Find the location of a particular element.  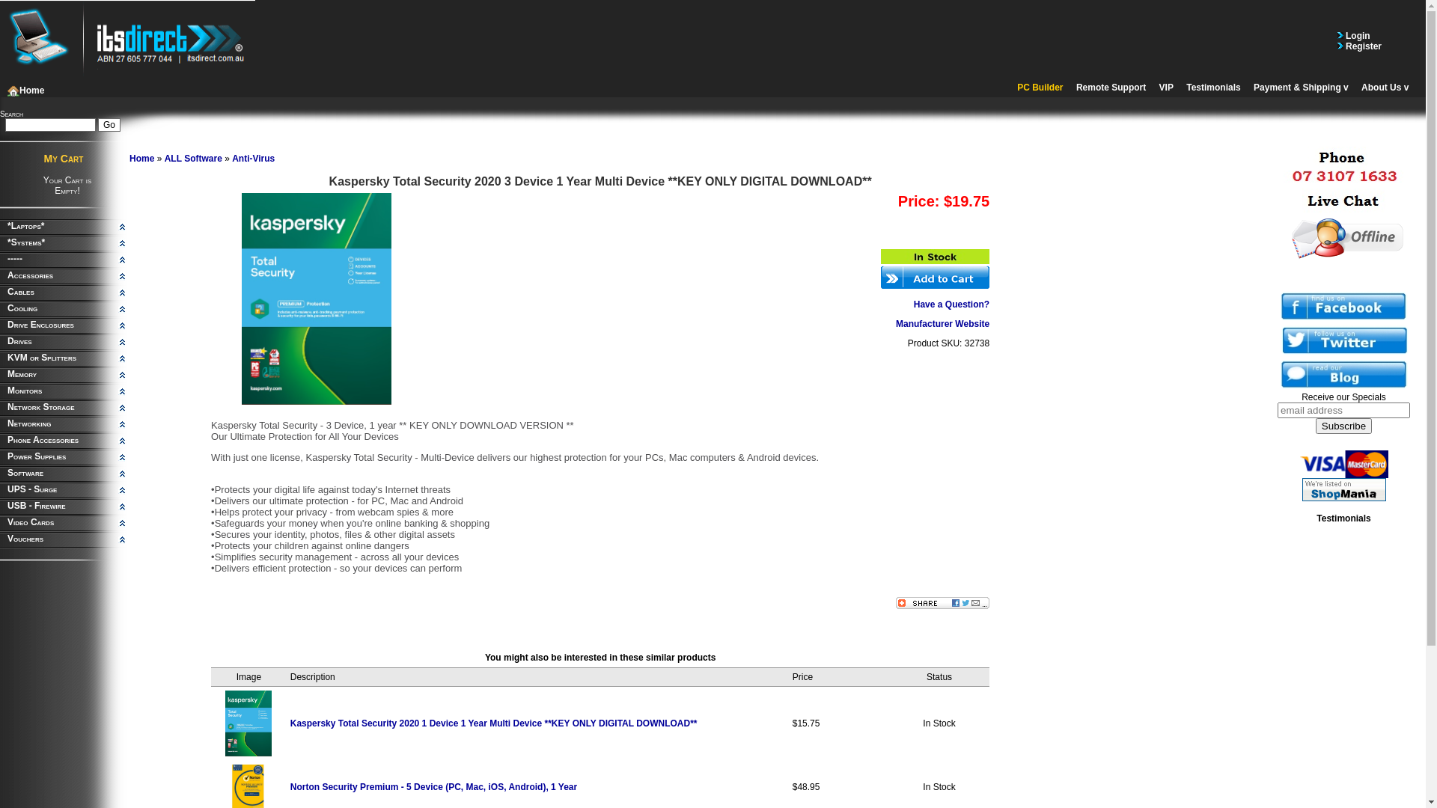

Go is located at coordinates (109, 125).